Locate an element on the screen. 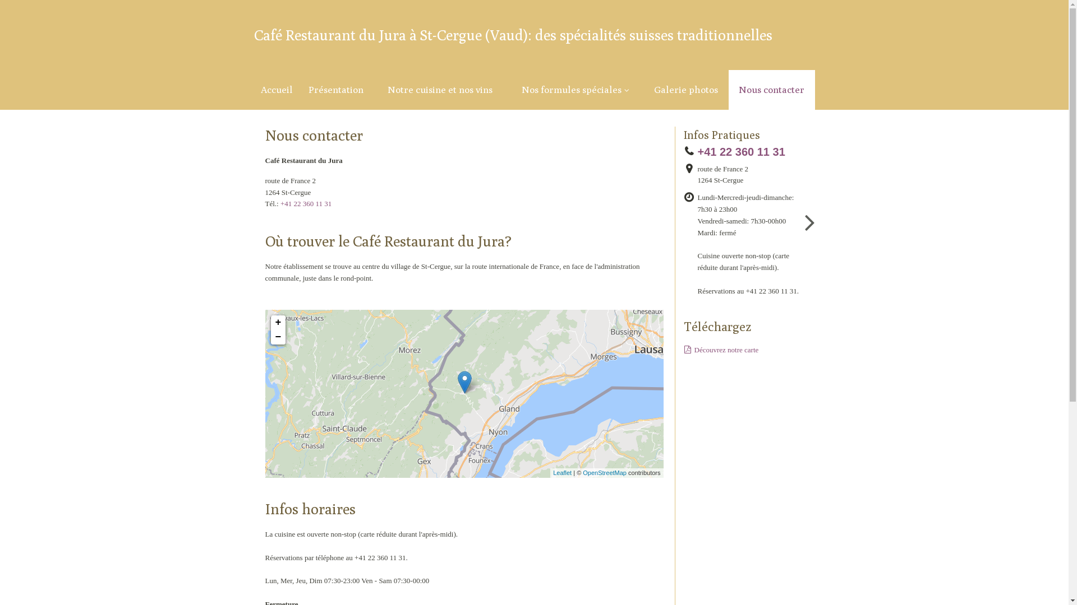 The width and height of the screenshot is (1077, 605). Notre cuisine et nos vins is located at coordinates (440, 90).